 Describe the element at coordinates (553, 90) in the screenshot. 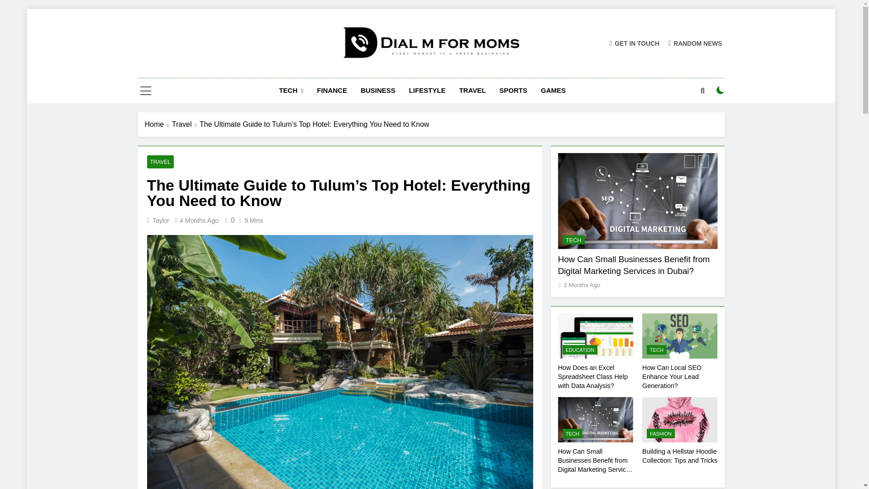

I see `GAMES` at that location.